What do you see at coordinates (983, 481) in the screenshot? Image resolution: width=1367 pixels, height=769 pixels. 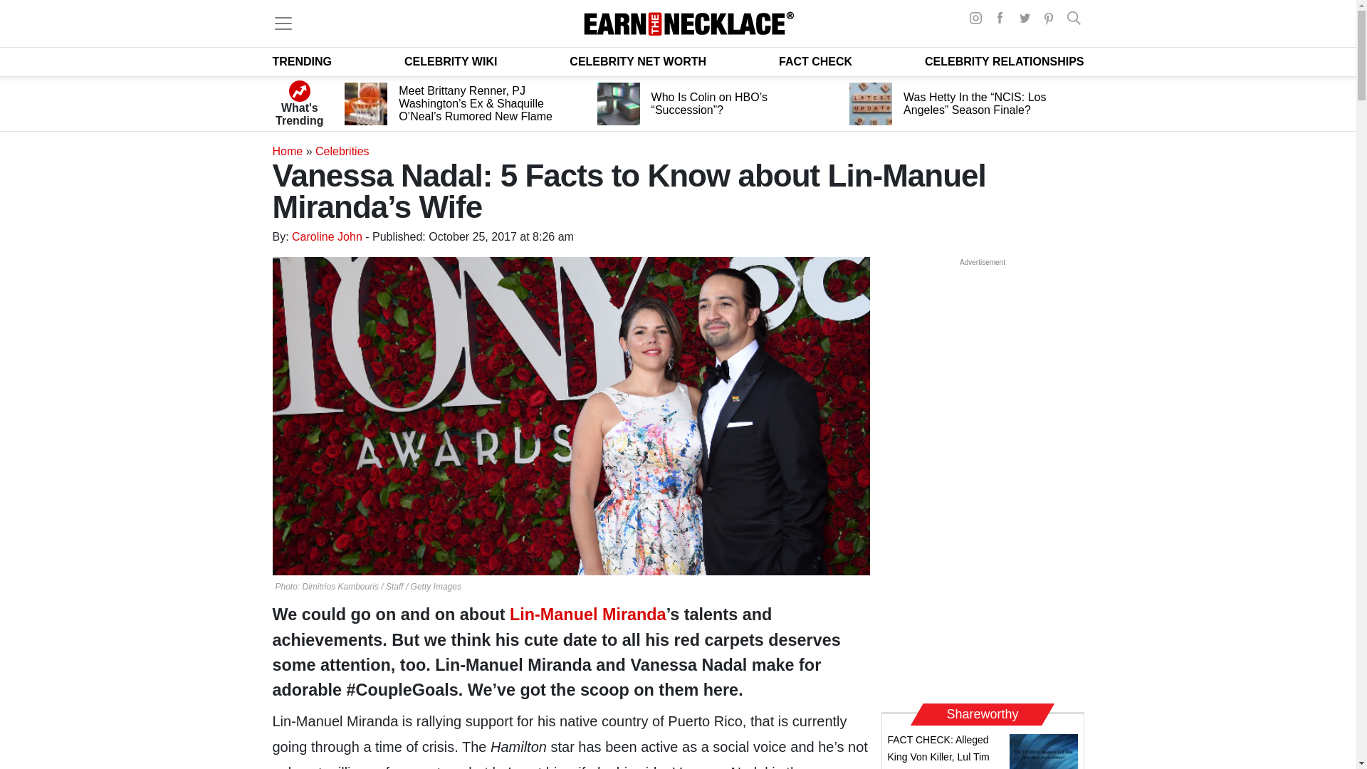 I see `Advertisement` at bounding box center [983, 481].